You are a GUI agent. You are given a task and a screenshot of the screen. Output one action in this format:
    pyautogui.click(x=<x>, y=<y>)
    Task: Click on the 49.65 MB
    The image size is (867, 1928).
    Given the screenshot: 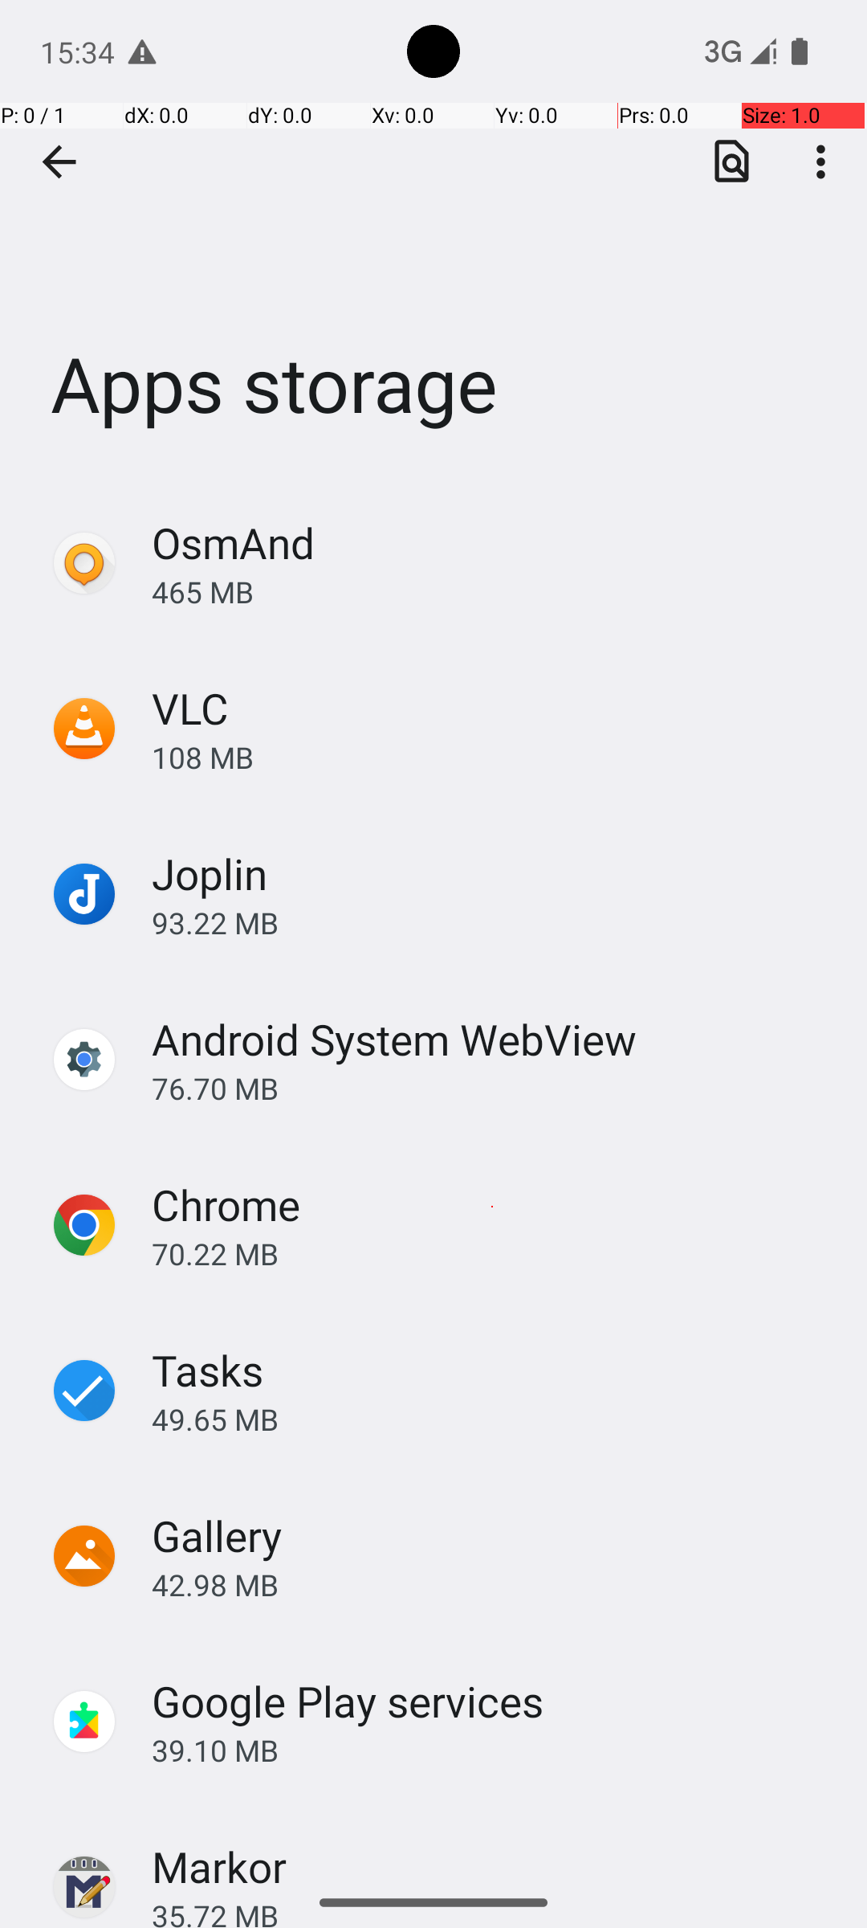 What is the action you would take?
    pyautogui.click(x=493, y=1419)
    